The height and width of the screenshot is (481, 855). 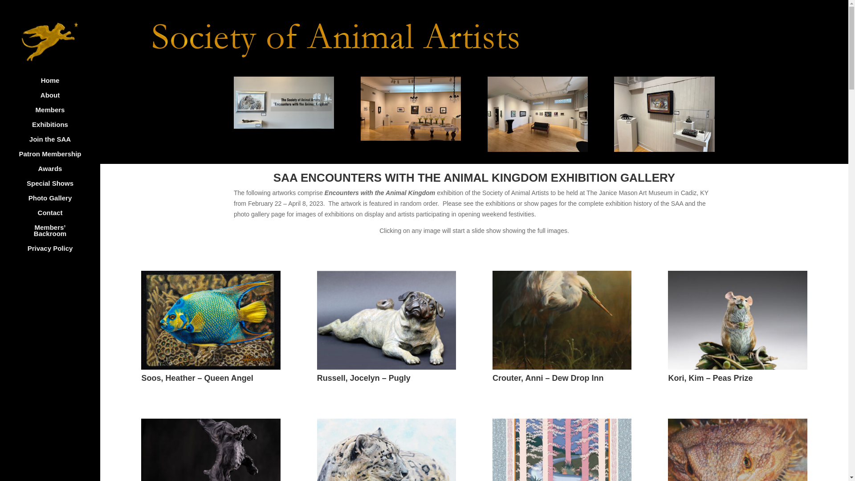 What do you see at coordinates (59, 188) in the screenshot?
I see `Special Shows` at bounding box center [59, 188].